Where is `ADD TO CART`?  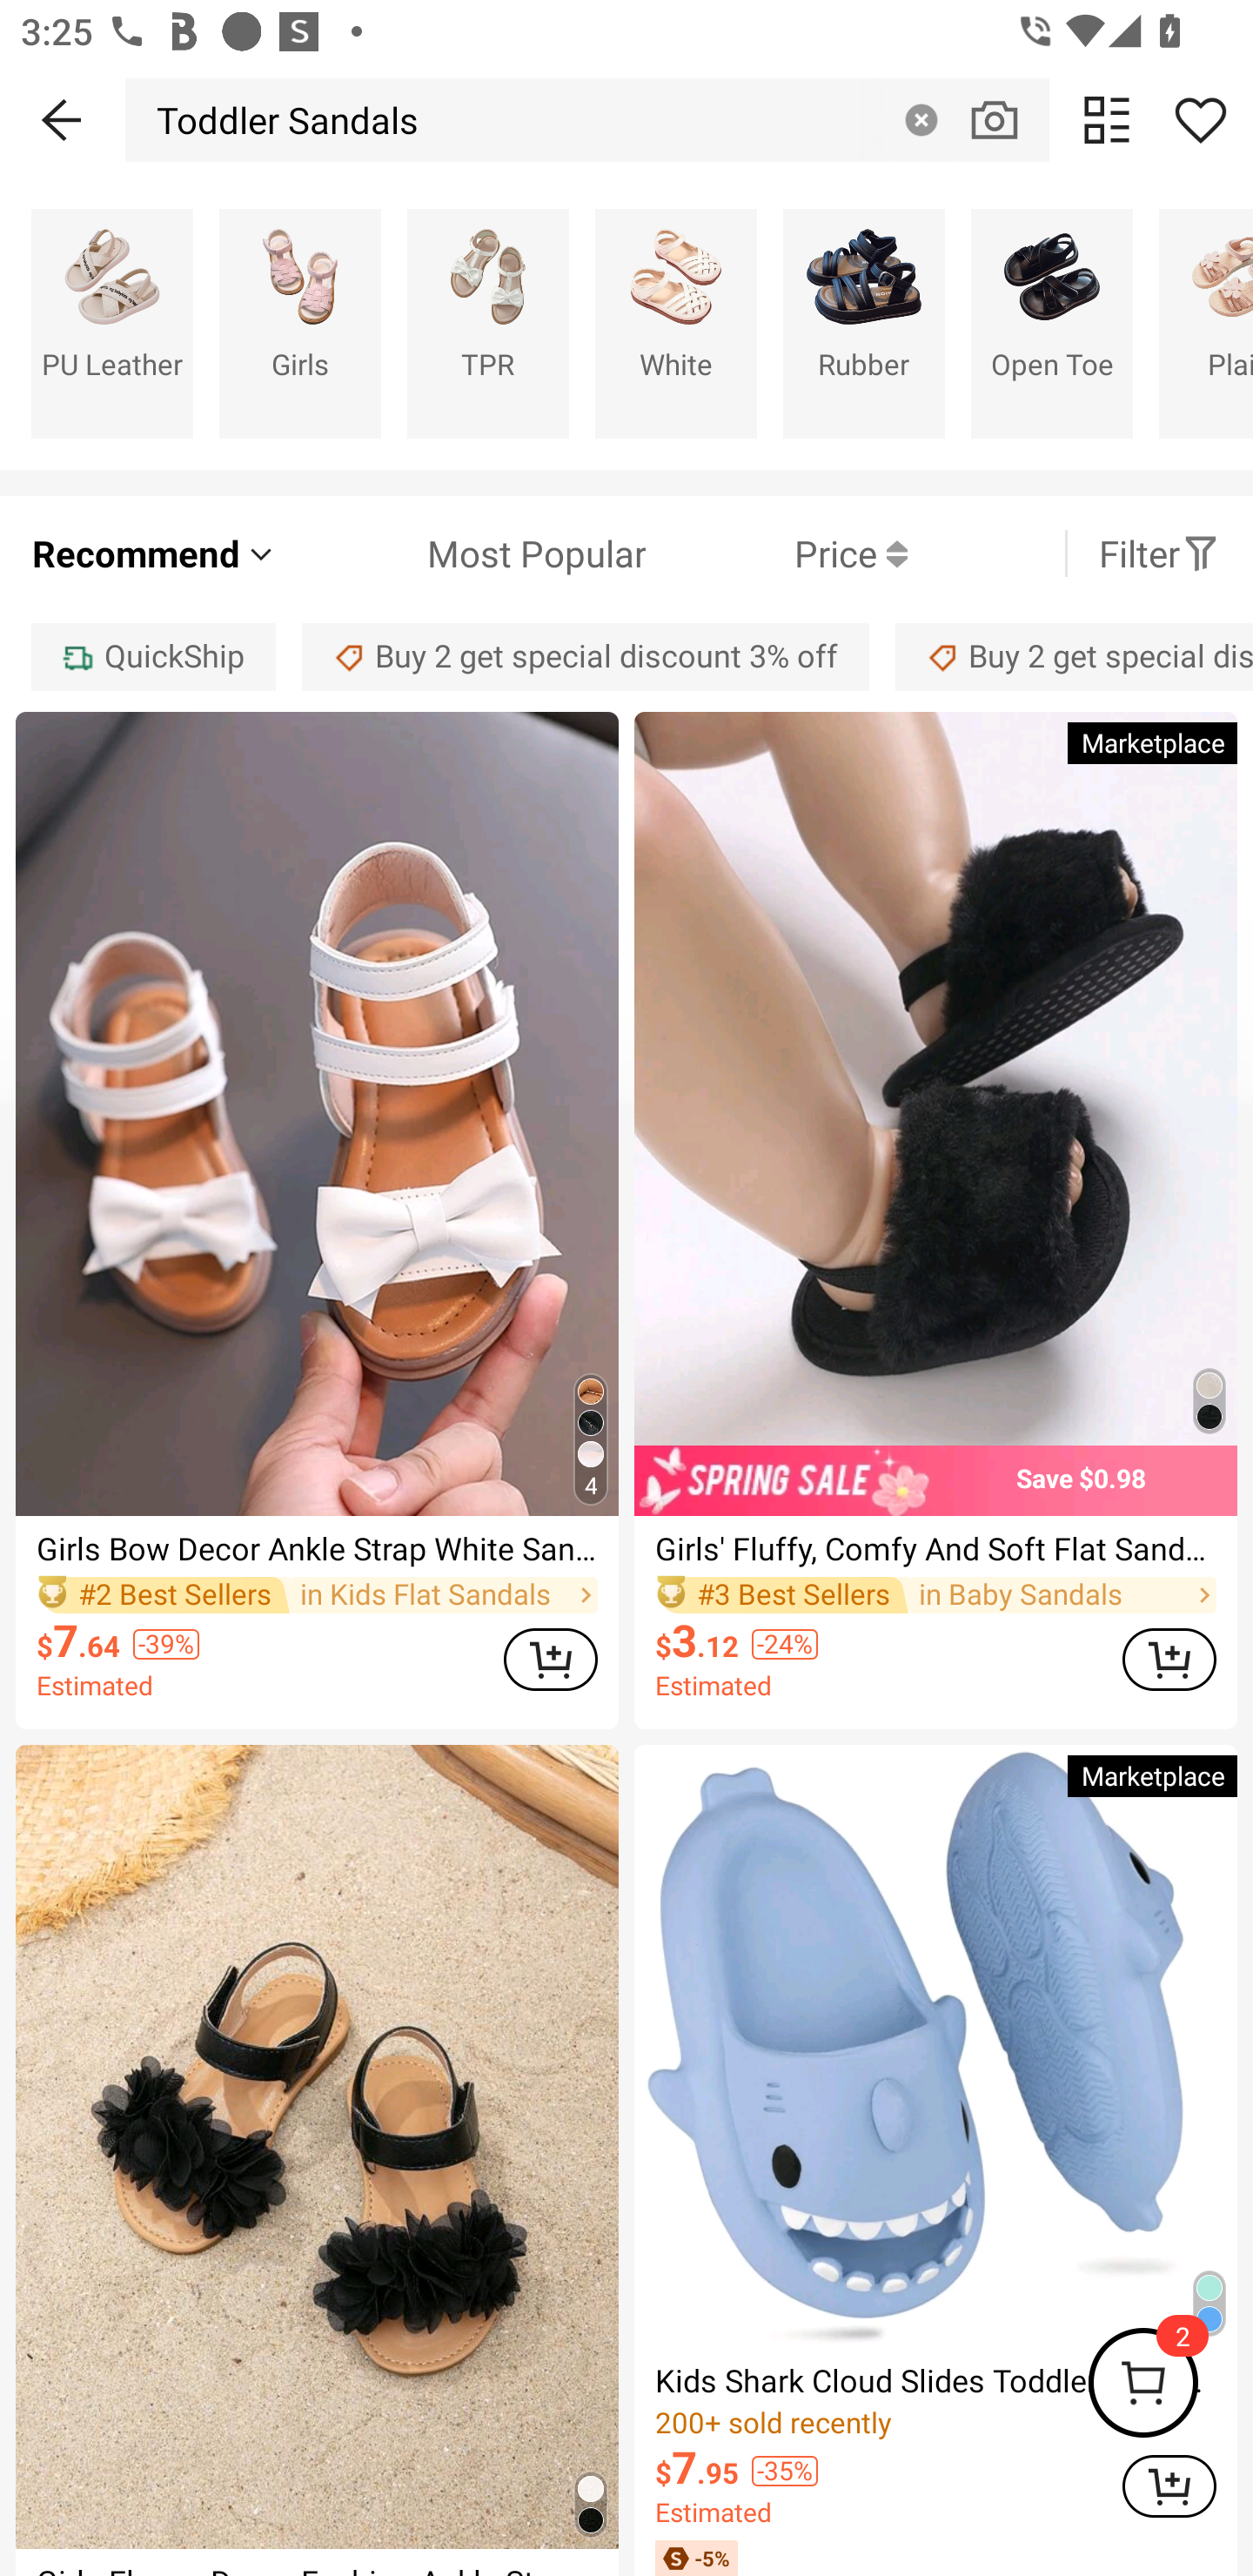 ADD TO CART is located at coordinates (550, 1659).